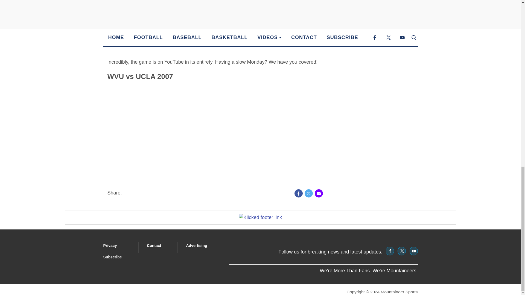 Image resolution: width=525 pixels, height=295 pixels. I want to click on Share via Email, so click(319, 193).